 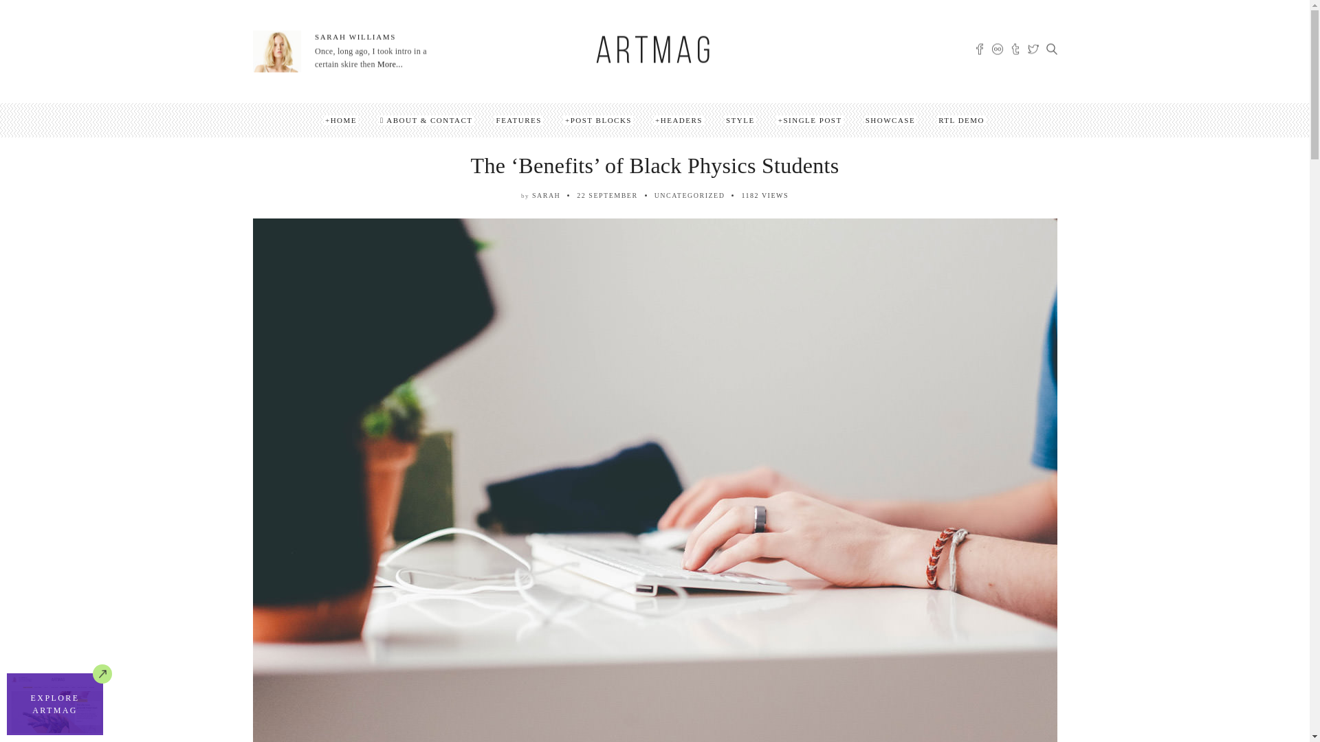 What do you see at coordinates (607, 195) in the screenshot?
I see `22 SEPTEMBER` at bounding box center [607, 195].